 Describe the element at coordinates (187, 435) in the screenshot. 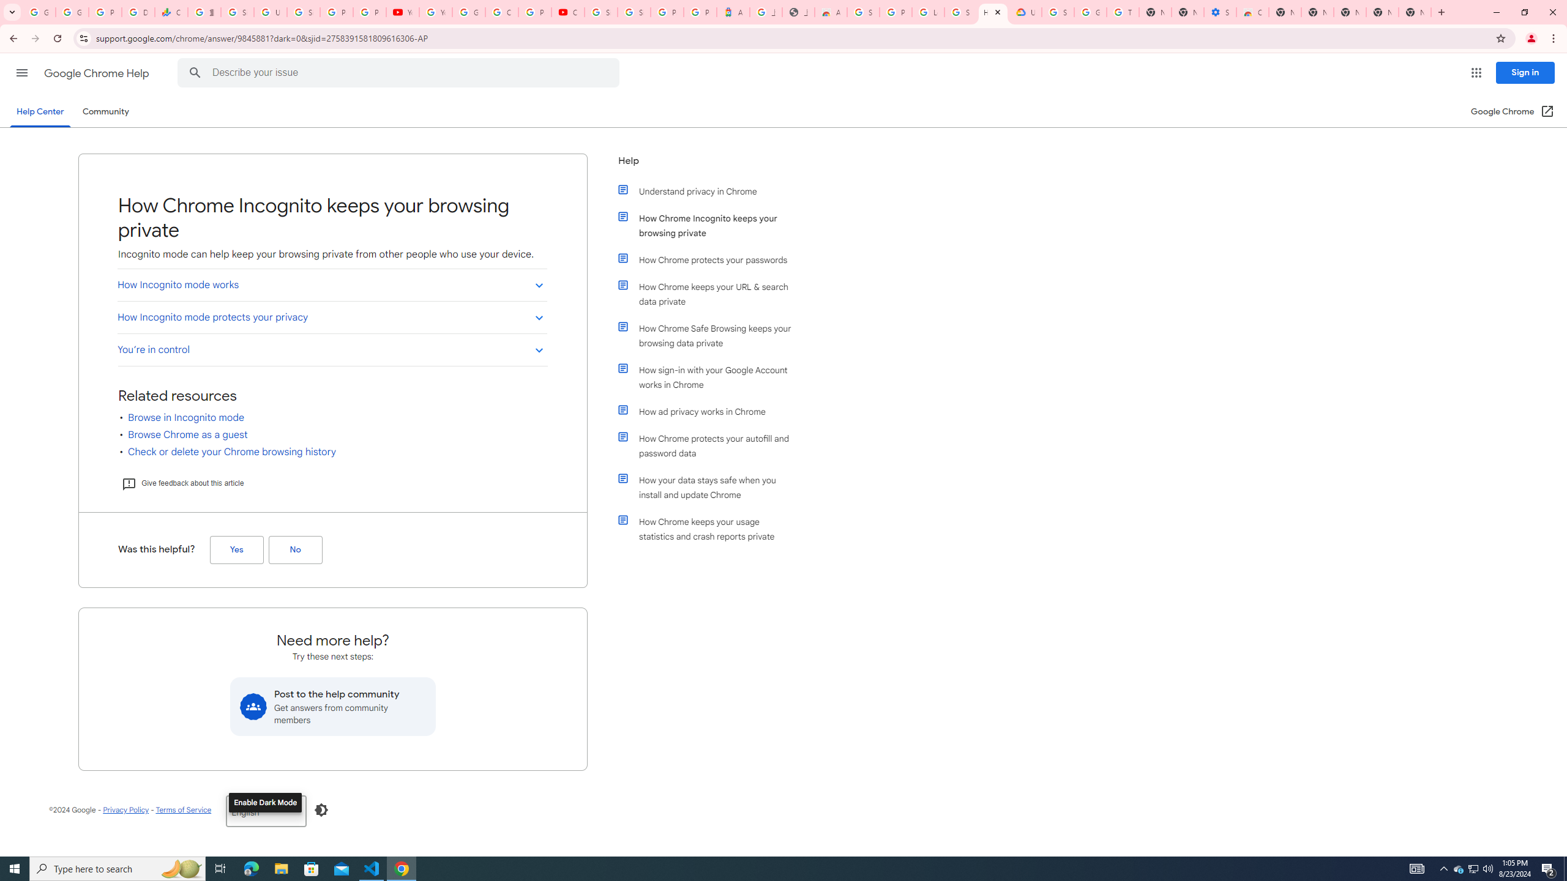

I see `Browse Chrome as a guest` at that location.